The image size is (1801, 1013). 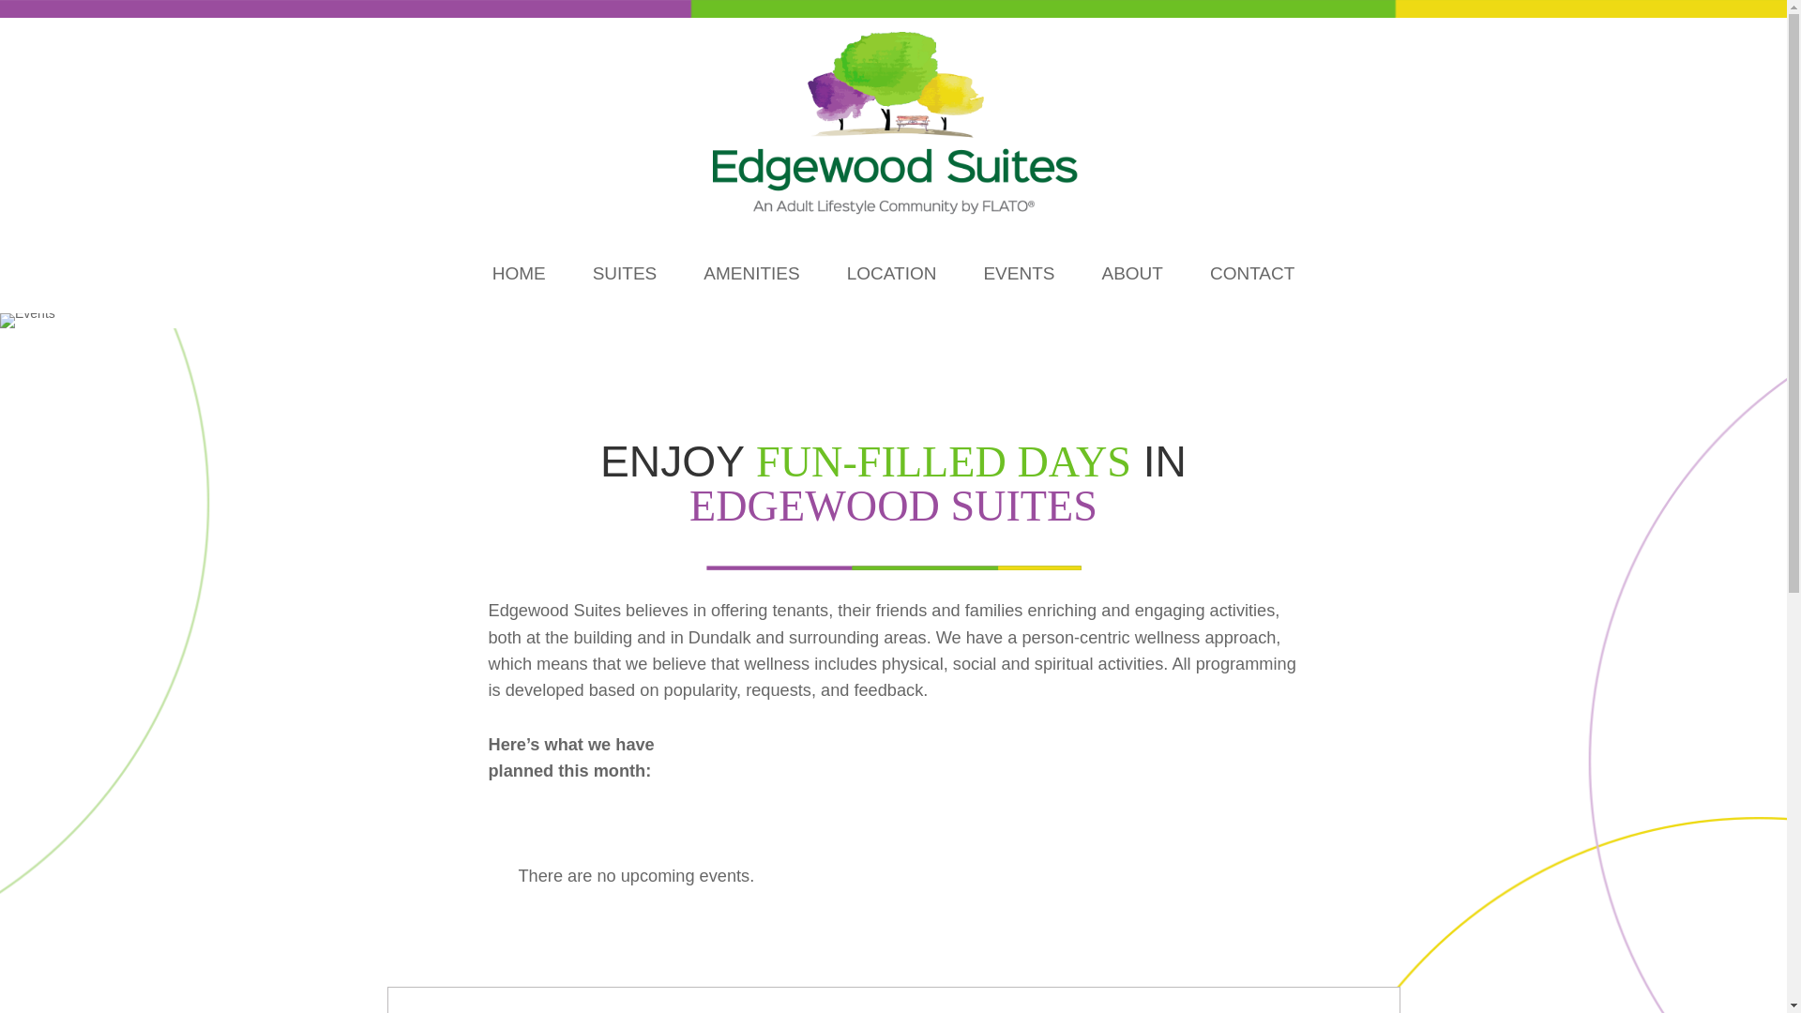 I want to click on HOME, so click(x=518, y=273).